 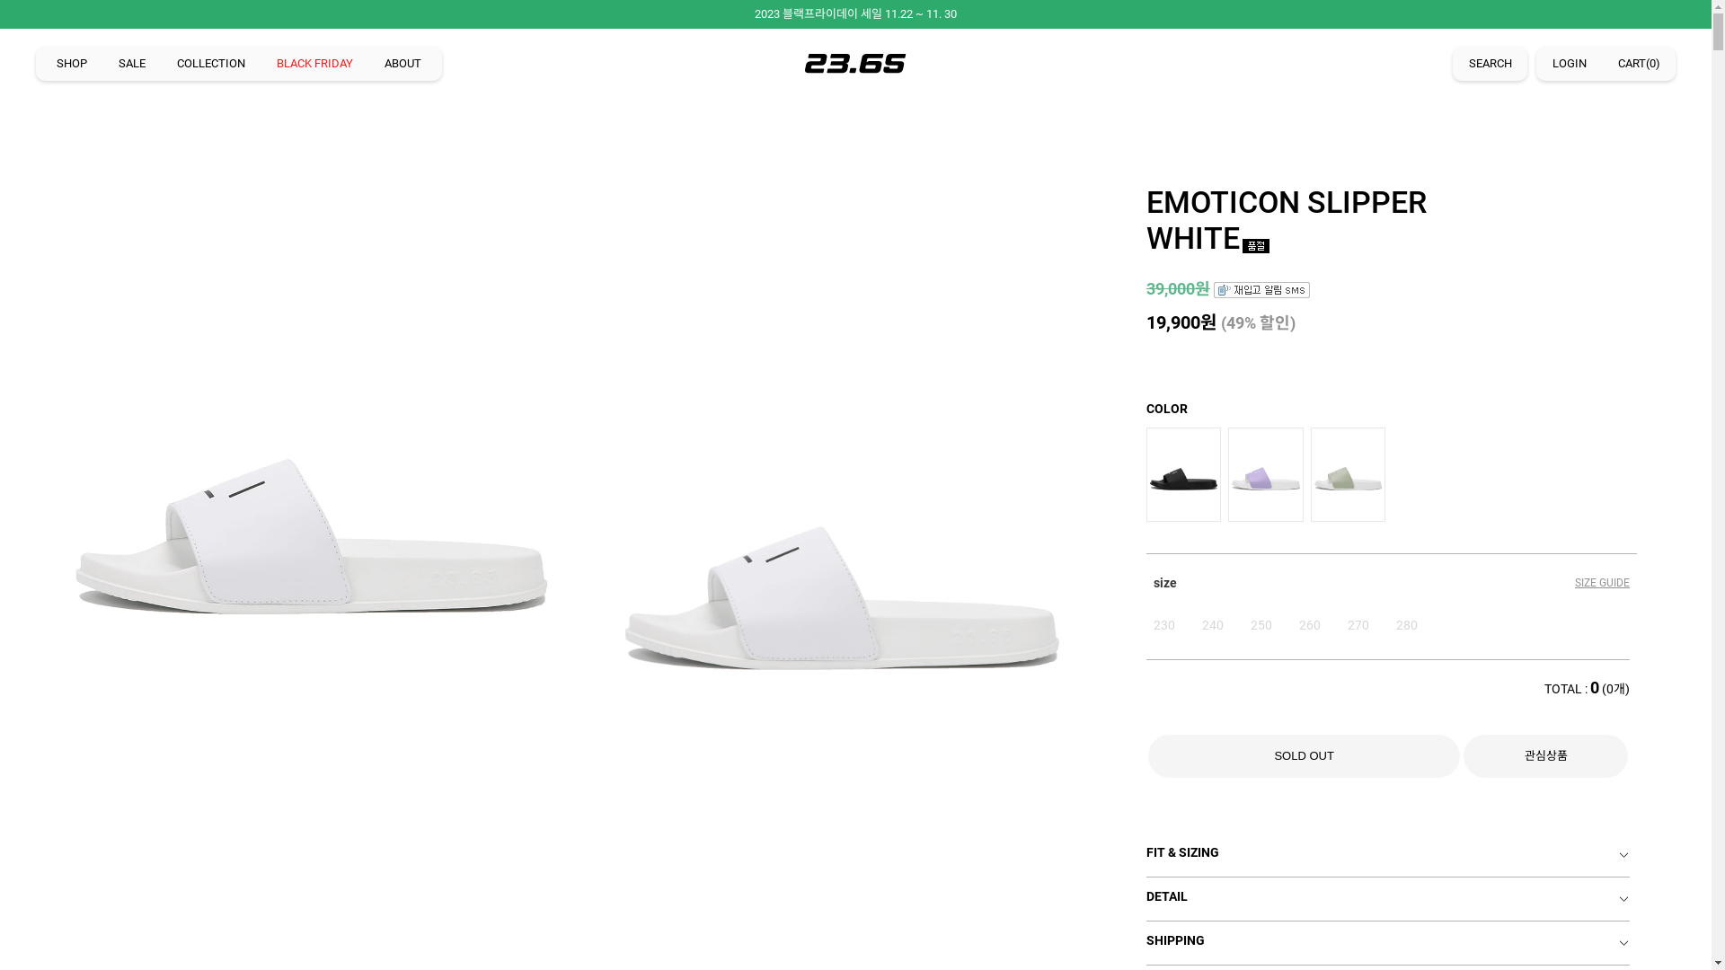 What do you see at coordinates (402, 64) in the screenshot?
I see `ABOUT` at bounding box center [402, 64].